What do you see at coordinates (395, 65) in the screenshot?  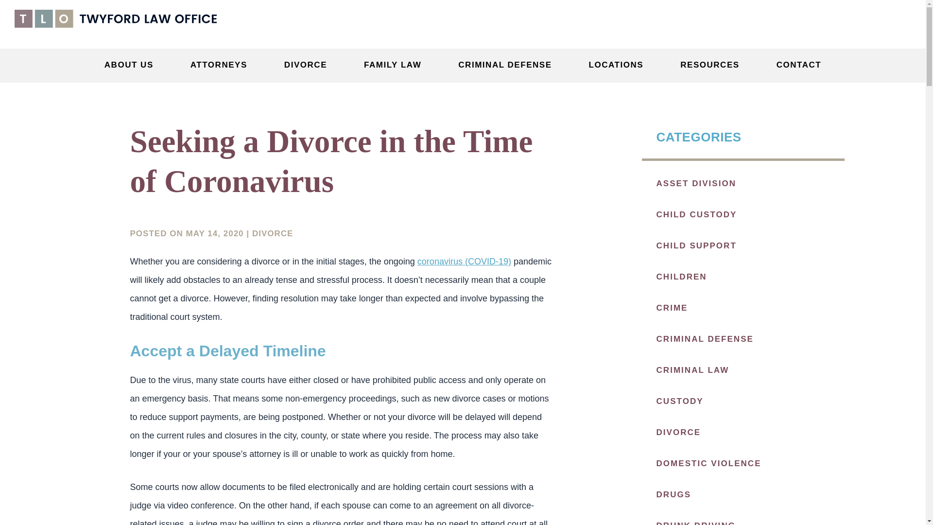 I see `FAMILY LAW` at bounding box center [395, 65].